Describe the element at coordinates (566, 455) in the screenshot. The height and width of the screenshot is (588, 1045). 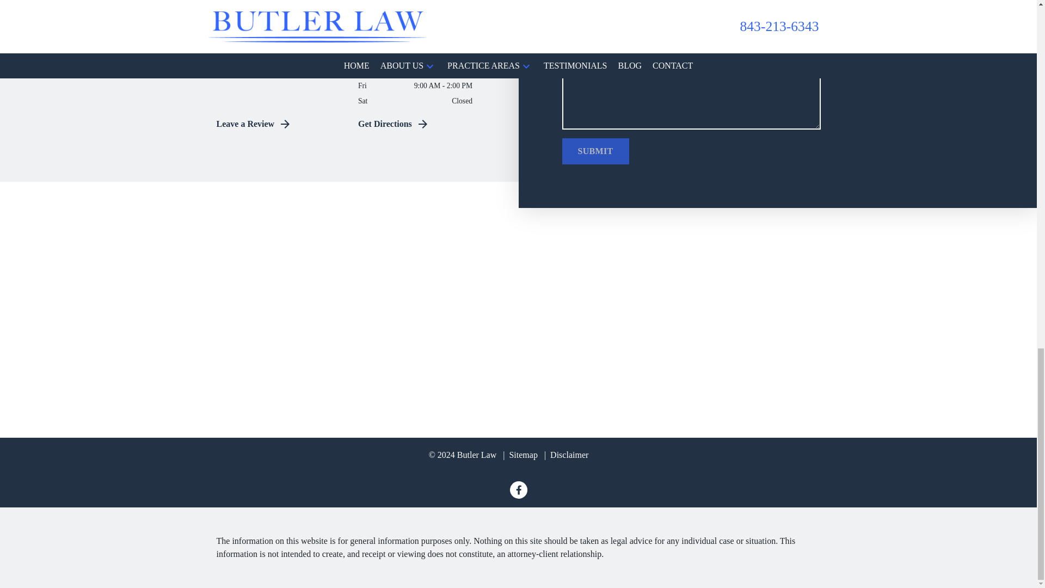
I see `Disclaimer` at that location.